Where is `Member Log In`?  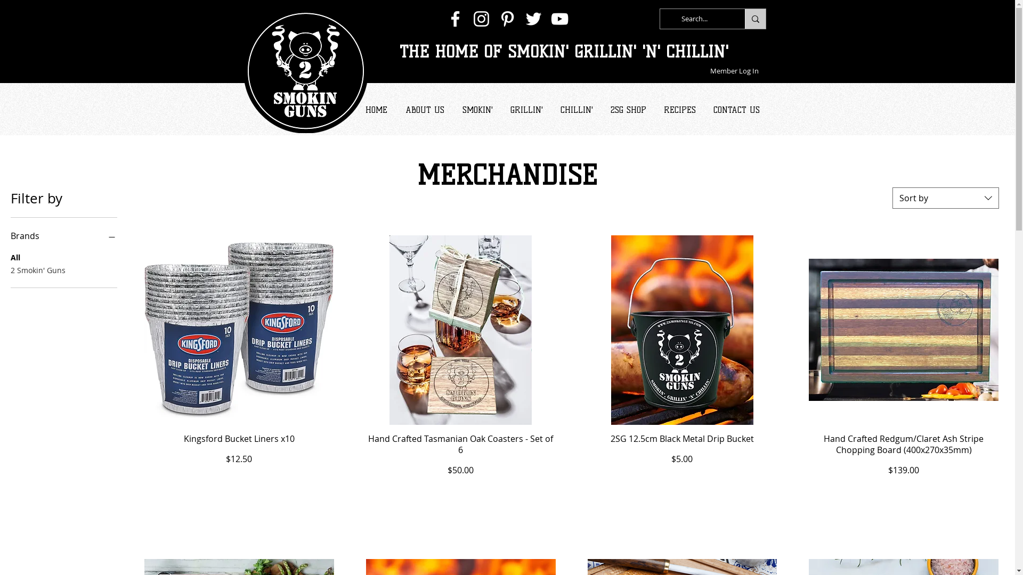
Member Log In is located at coordinates (734, 71).